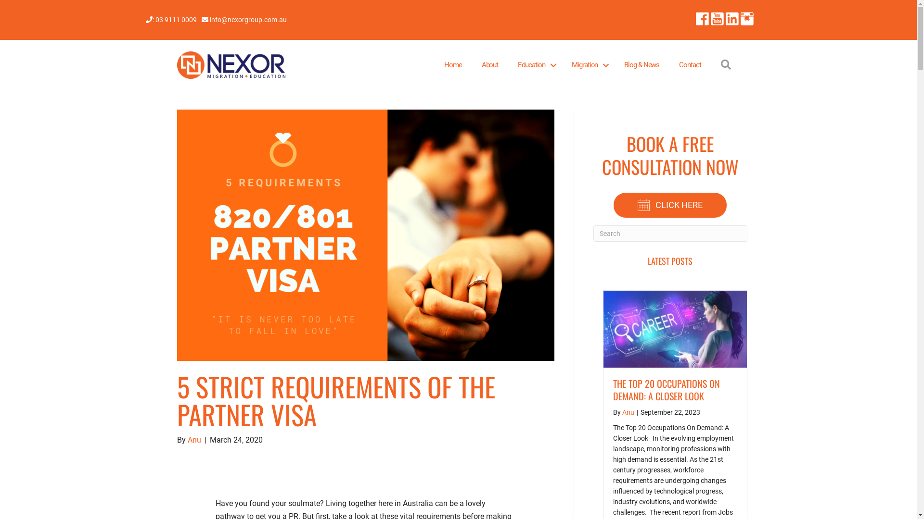 Image resolution: width=924 pixels, height=519 pixels. What do you see at coordinates (690, 65) in the screenshot?
I see `Contact` at bounding box center [690, 65].